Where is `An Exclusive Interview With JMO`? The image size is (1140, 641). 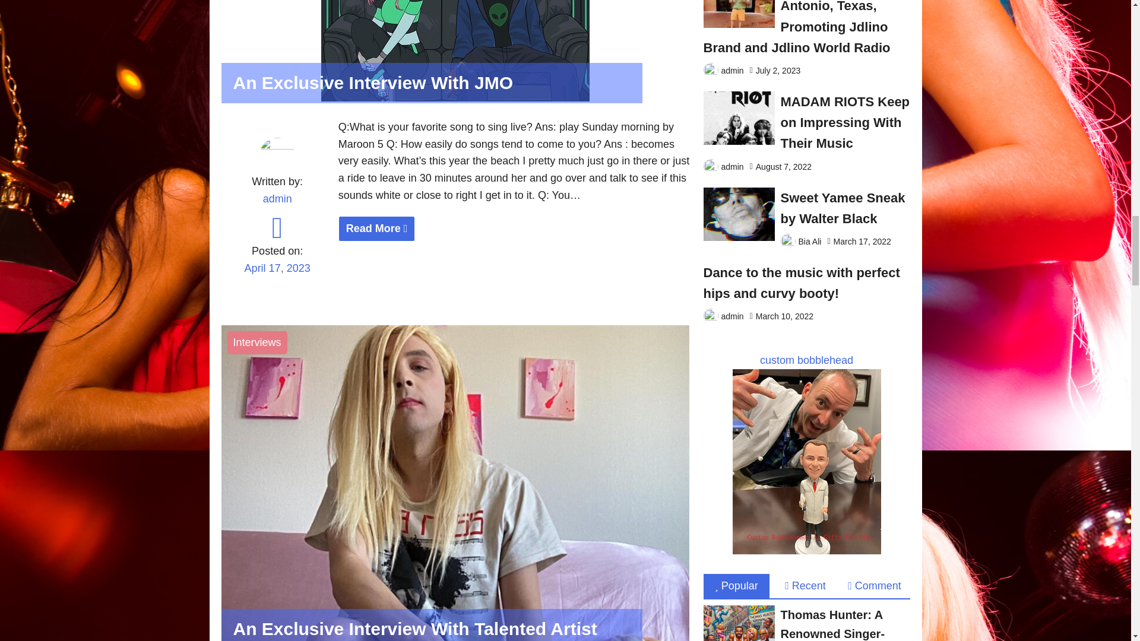
An Exclusive Interview With JMO is located at coordinates (455, 97).